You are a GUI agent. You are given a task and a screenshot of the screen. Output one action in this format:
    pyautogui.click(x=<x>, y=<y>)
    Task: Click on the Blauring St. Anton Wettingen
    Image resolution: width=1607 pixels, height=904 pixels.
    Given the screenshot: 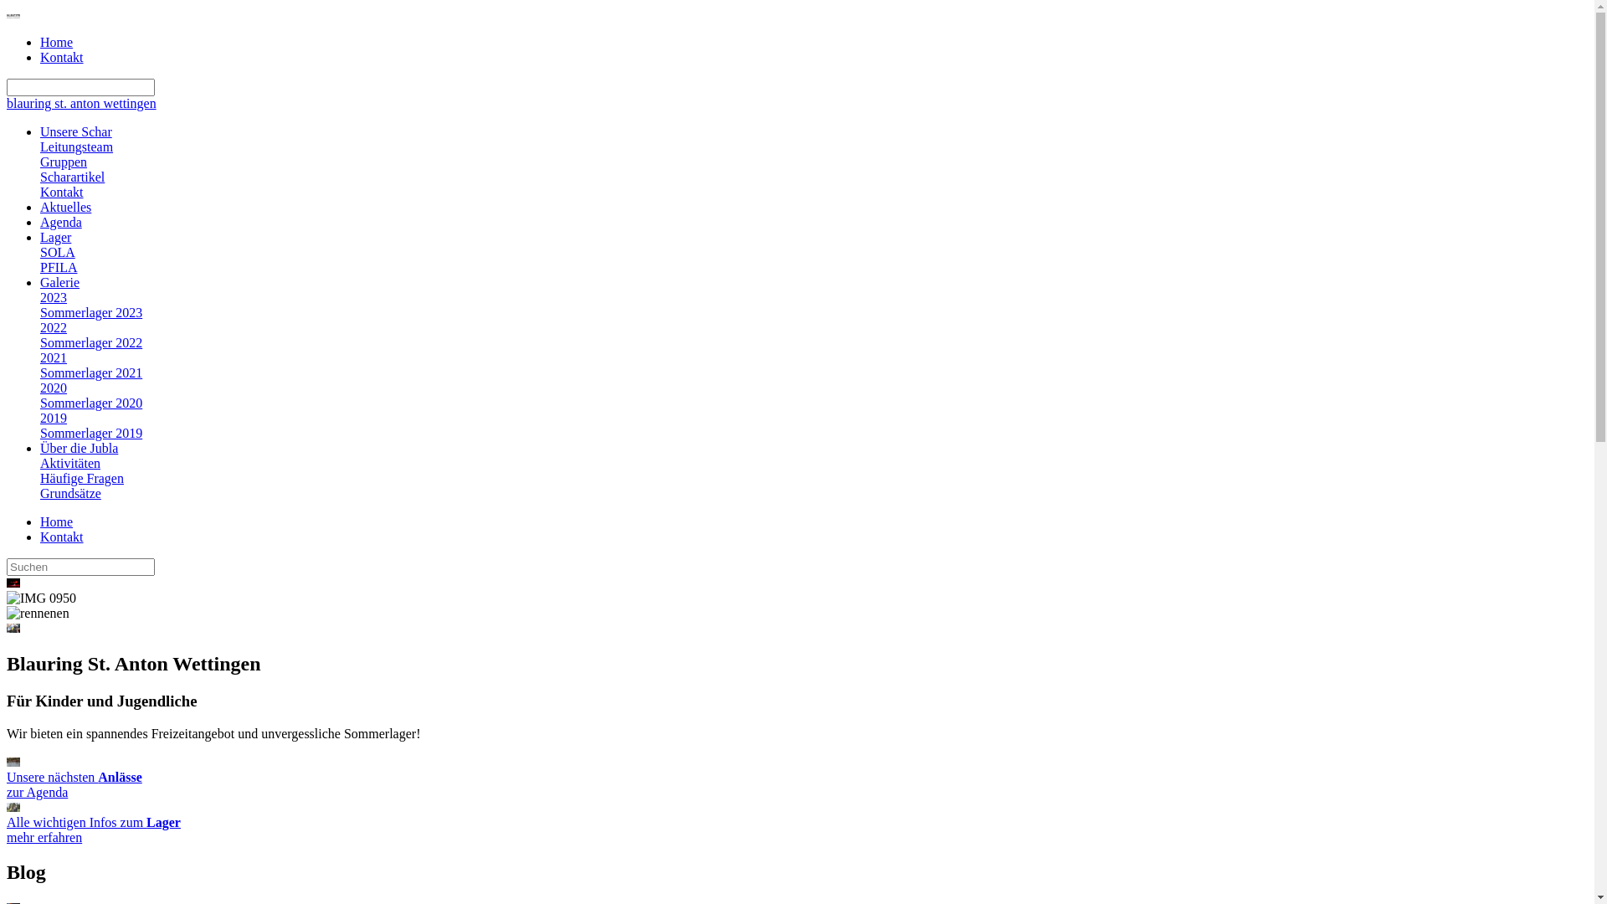 What is the action you would take?
    pyautogui.click(x=13, y=13)
    